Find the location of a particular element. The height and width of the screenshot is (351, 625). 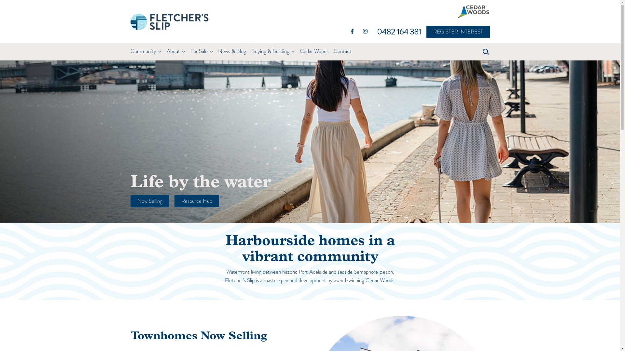

About is located at coordinates (173, 52).